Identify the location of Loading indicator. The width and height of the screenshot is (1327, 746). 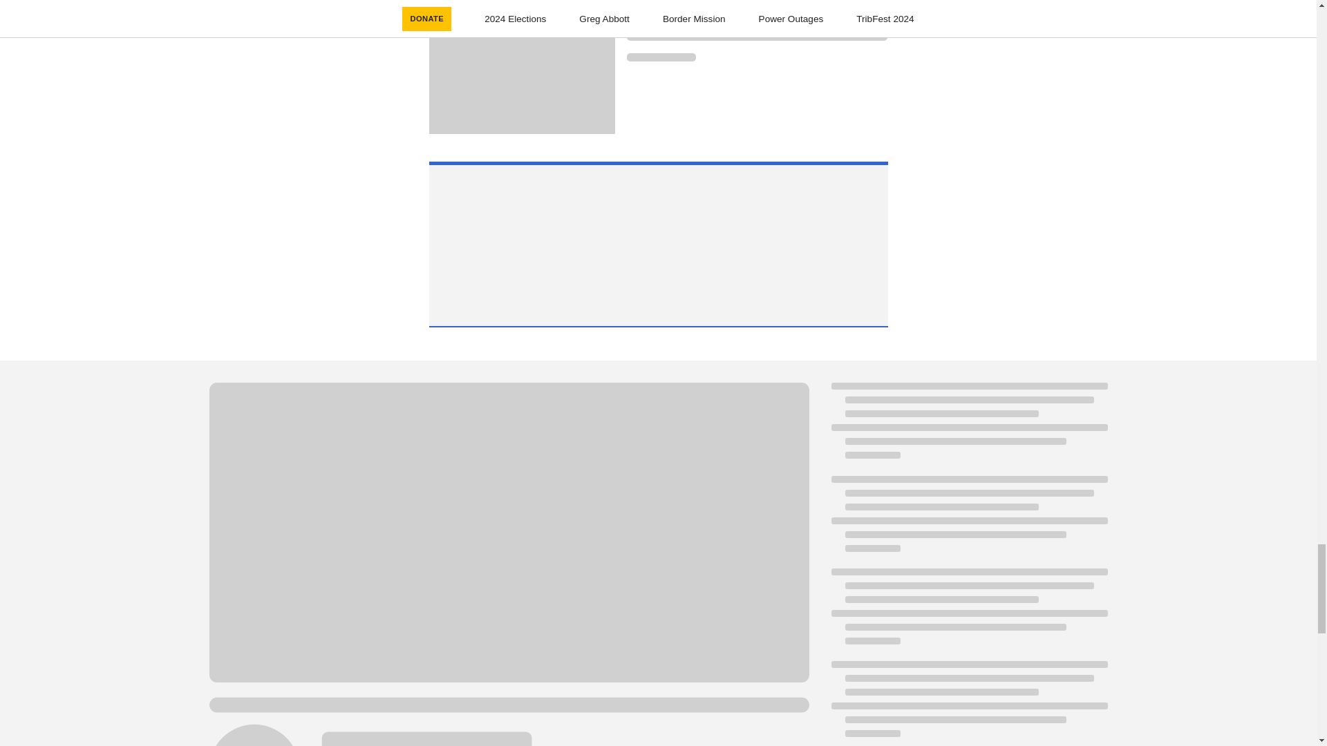
(757, 35).